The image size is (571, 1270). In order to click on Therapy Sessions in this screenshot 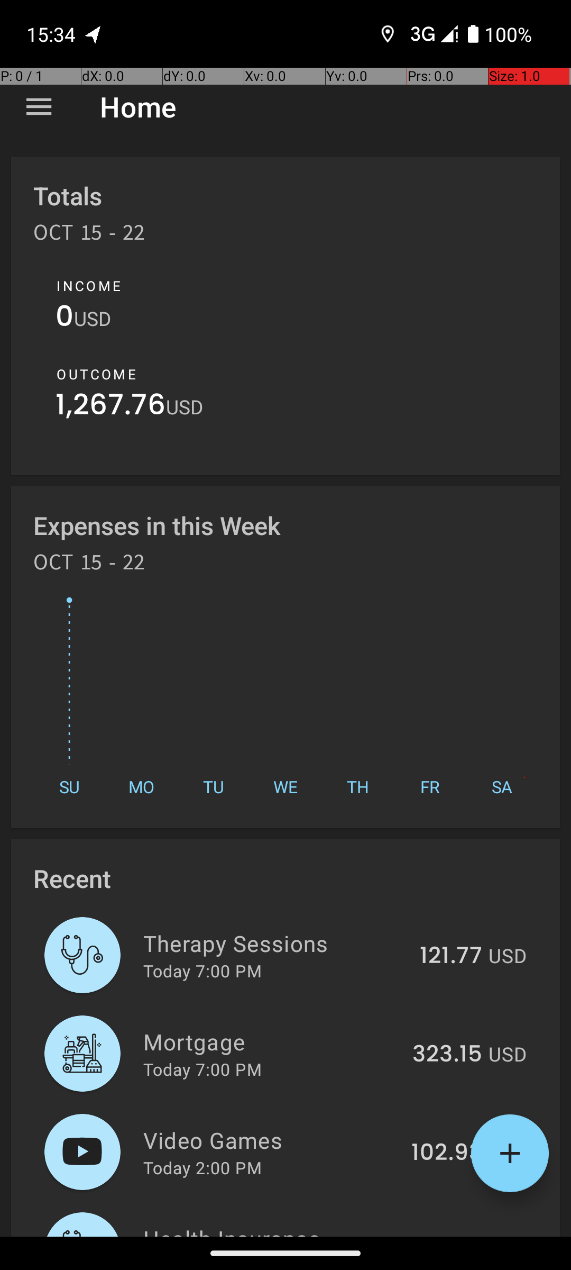, I will do `click(275, 943)`.